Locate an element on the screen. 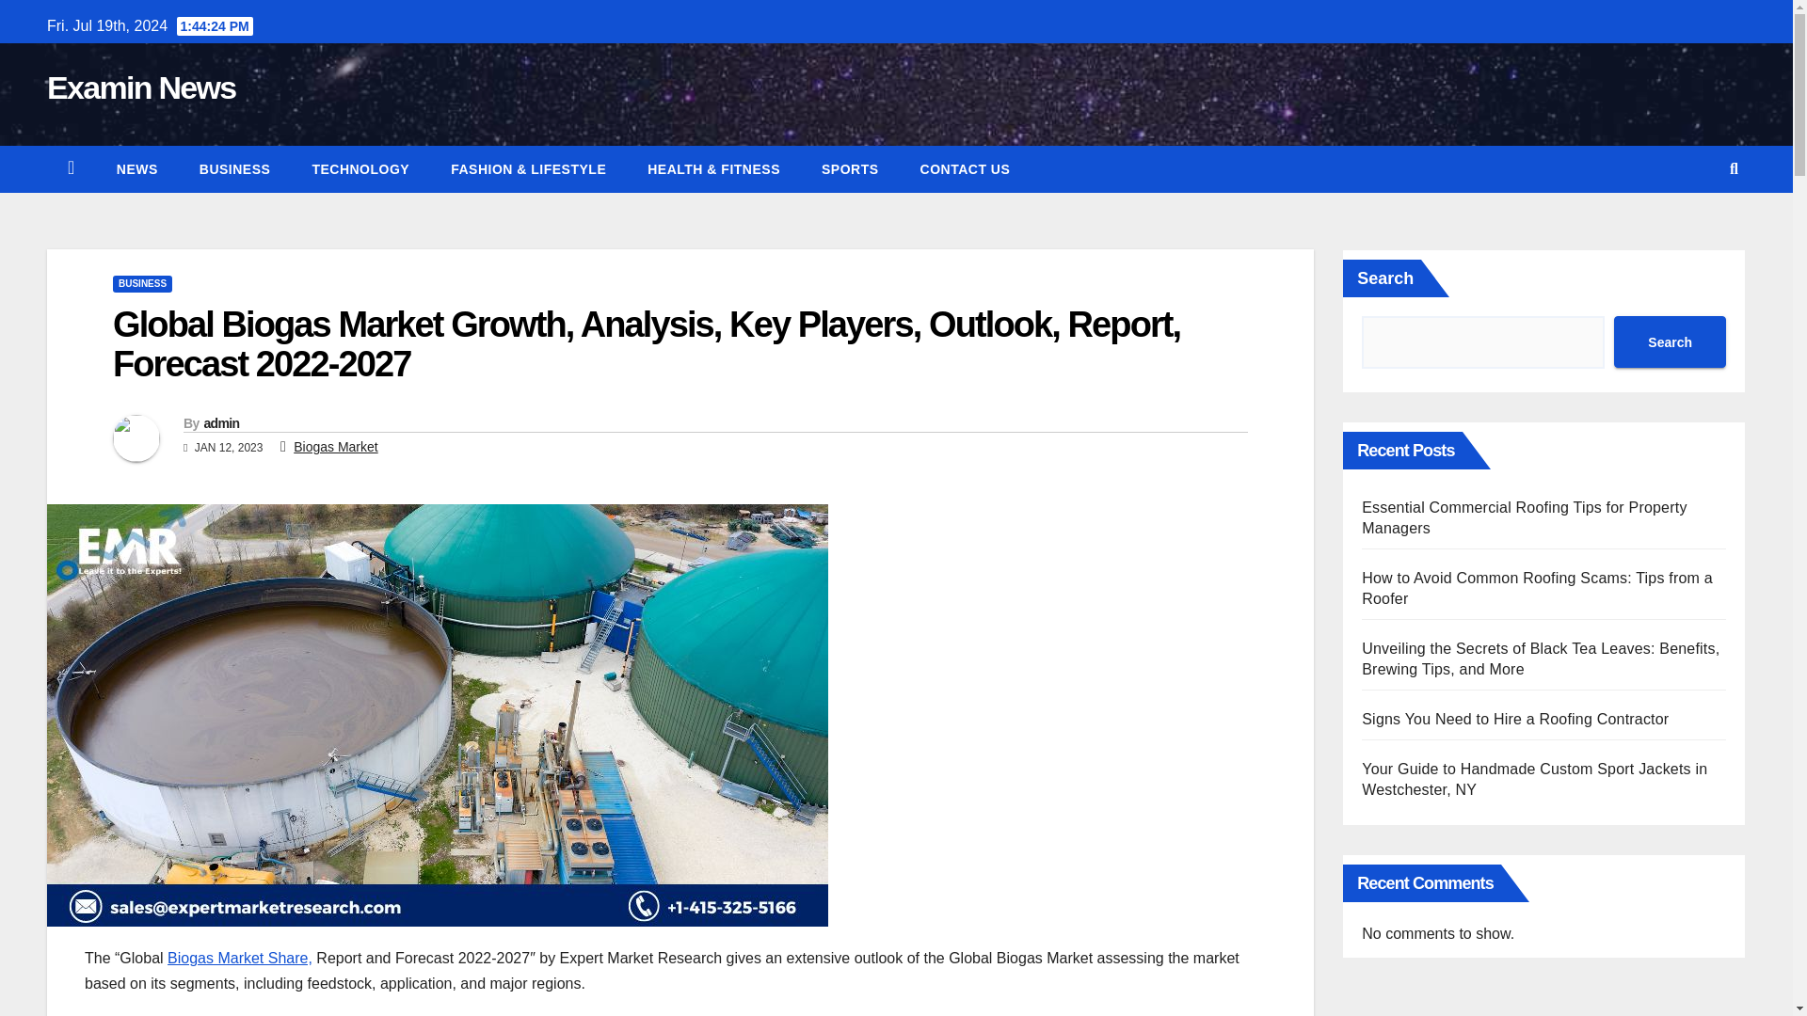 Image resolution: width=1807 pixels, height=1016 pixels. News is located at coordinates (137, 169).